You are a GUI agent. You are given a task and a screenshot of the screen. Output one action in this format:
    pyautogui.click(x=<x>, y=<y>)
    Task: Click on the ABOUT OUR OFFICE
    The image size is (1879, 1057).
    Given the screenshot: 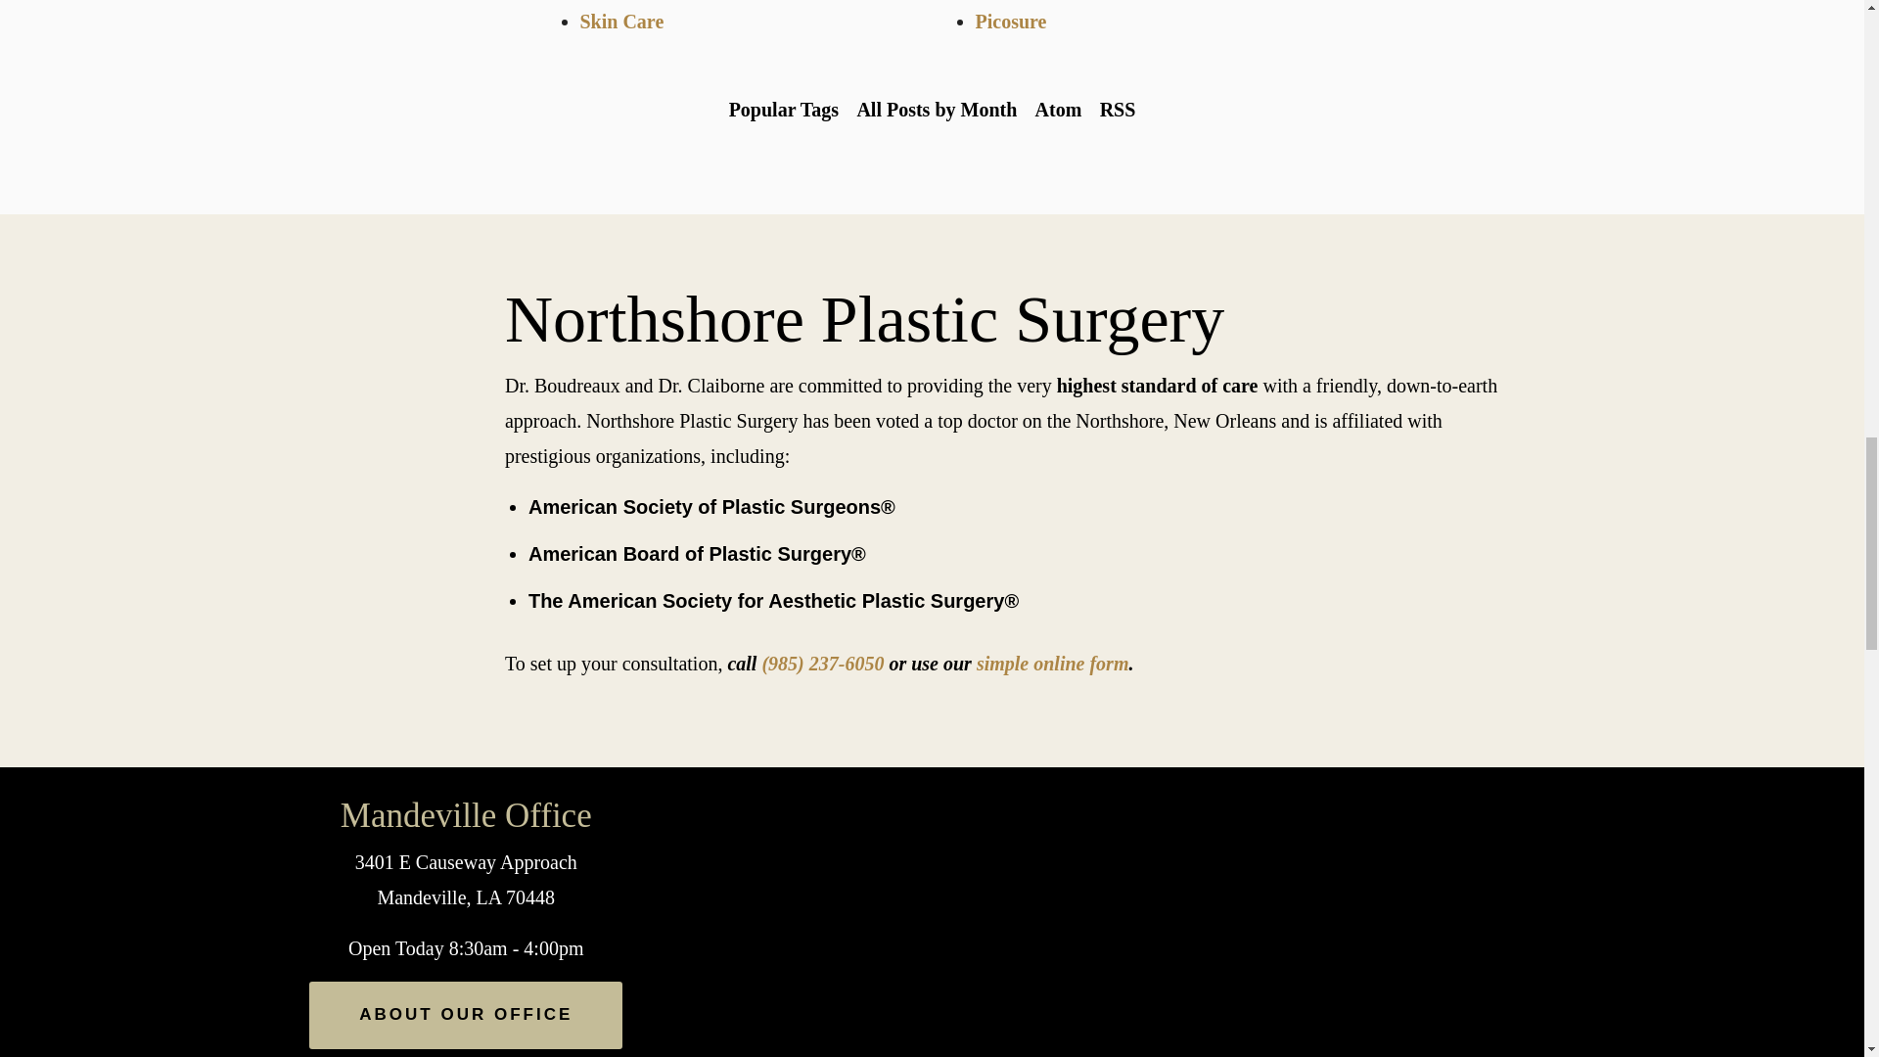 What is the action you would take?
    pyautogui.click(x=466, y=1016)
    